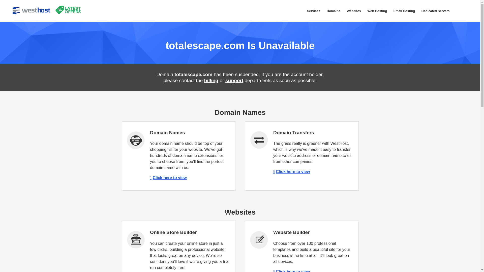 This screenshot has height=272, width=484. I want to click on Services, so click(314, 11).